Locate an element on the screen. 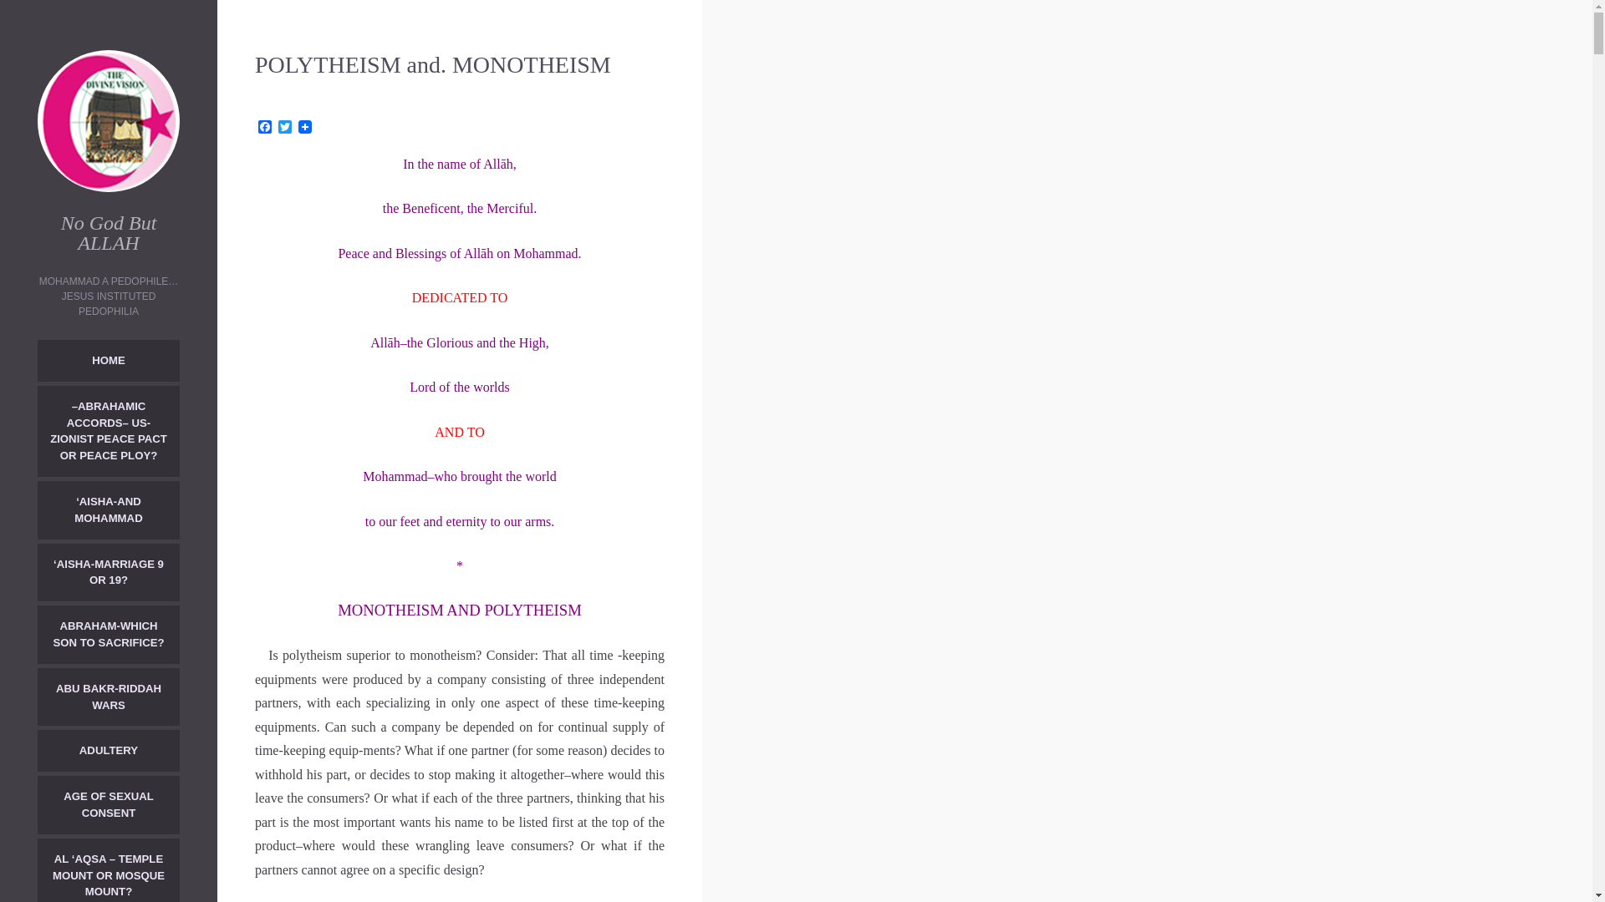 Image resolution: width=1605 pixels, height=902 pixels. Facebook is located at coordinates (264, 128).